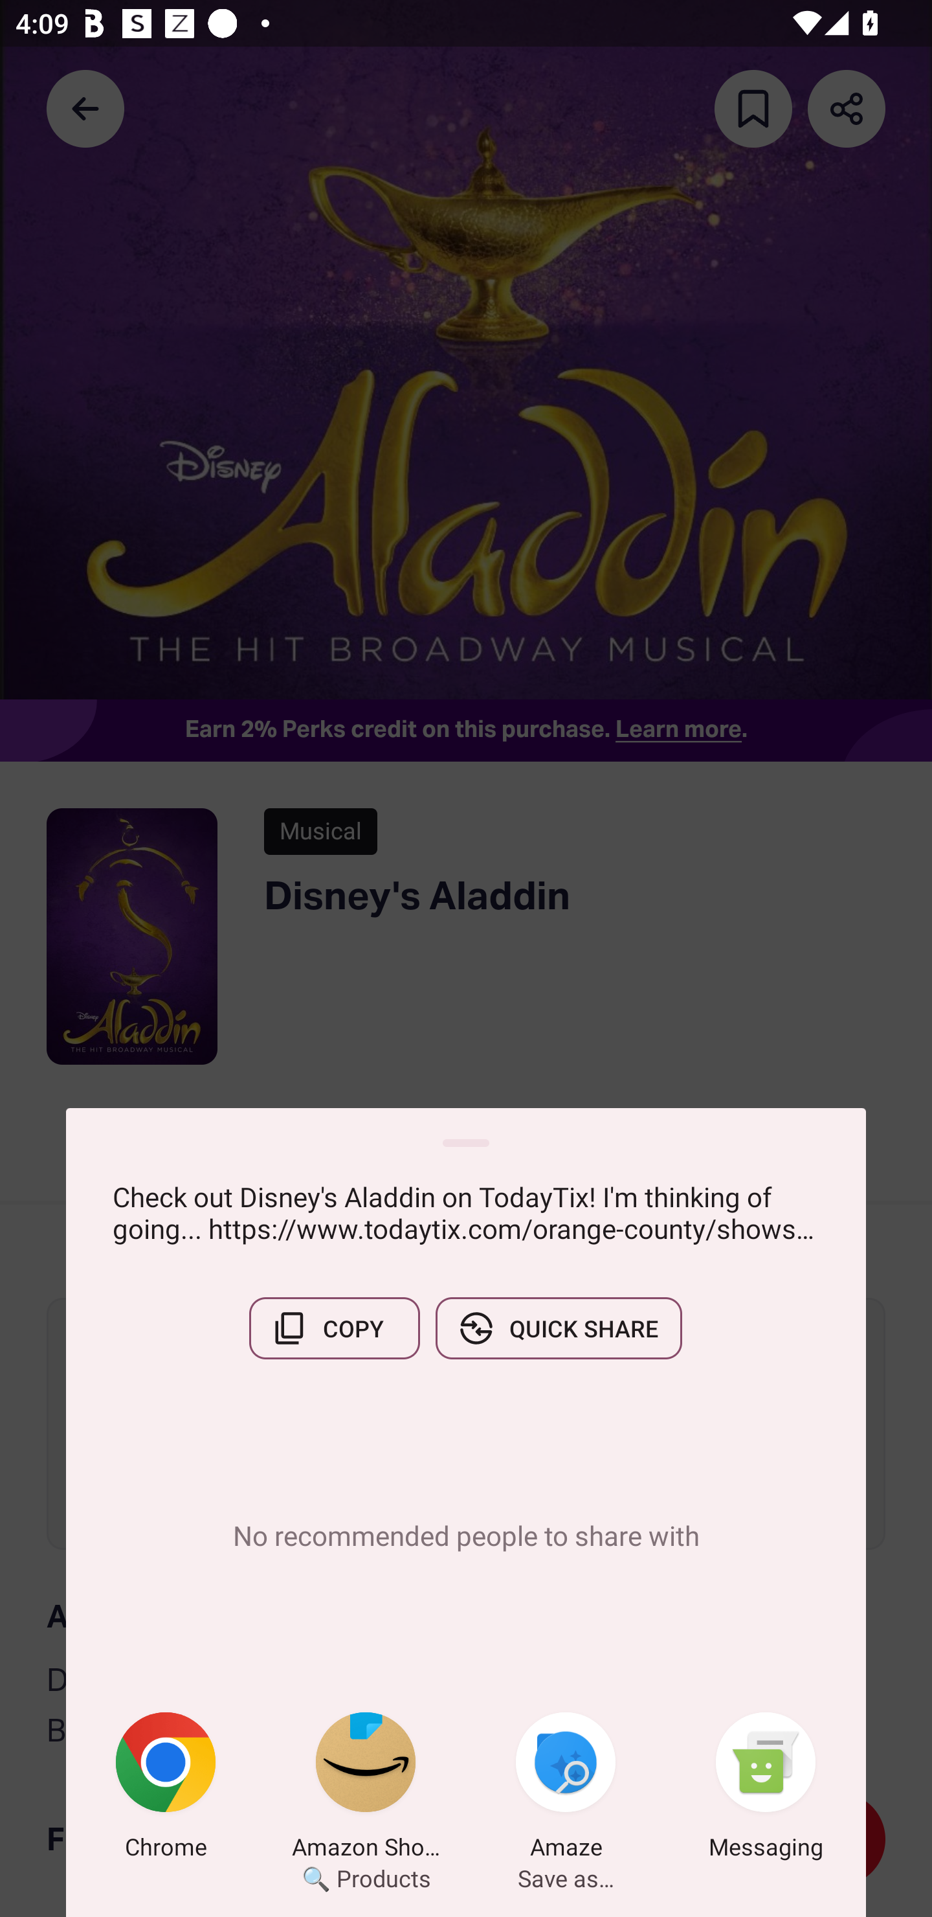  I want to click on Amazon Shopping 🔍 Products, so click(366, 1789).